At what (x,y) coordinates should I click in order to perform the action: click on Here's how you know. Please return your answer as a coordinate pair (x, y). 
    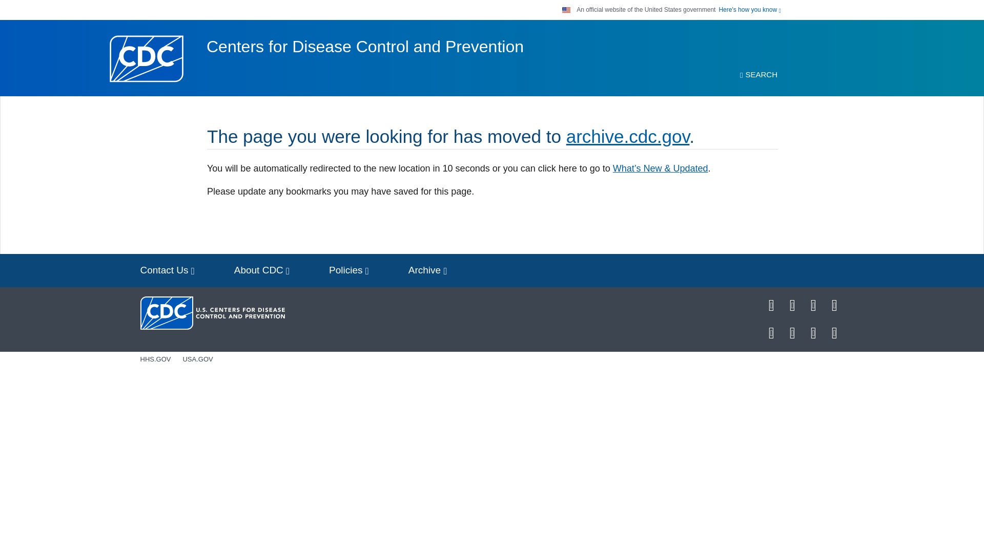
    Looking at the image, I should click on (749, 9).